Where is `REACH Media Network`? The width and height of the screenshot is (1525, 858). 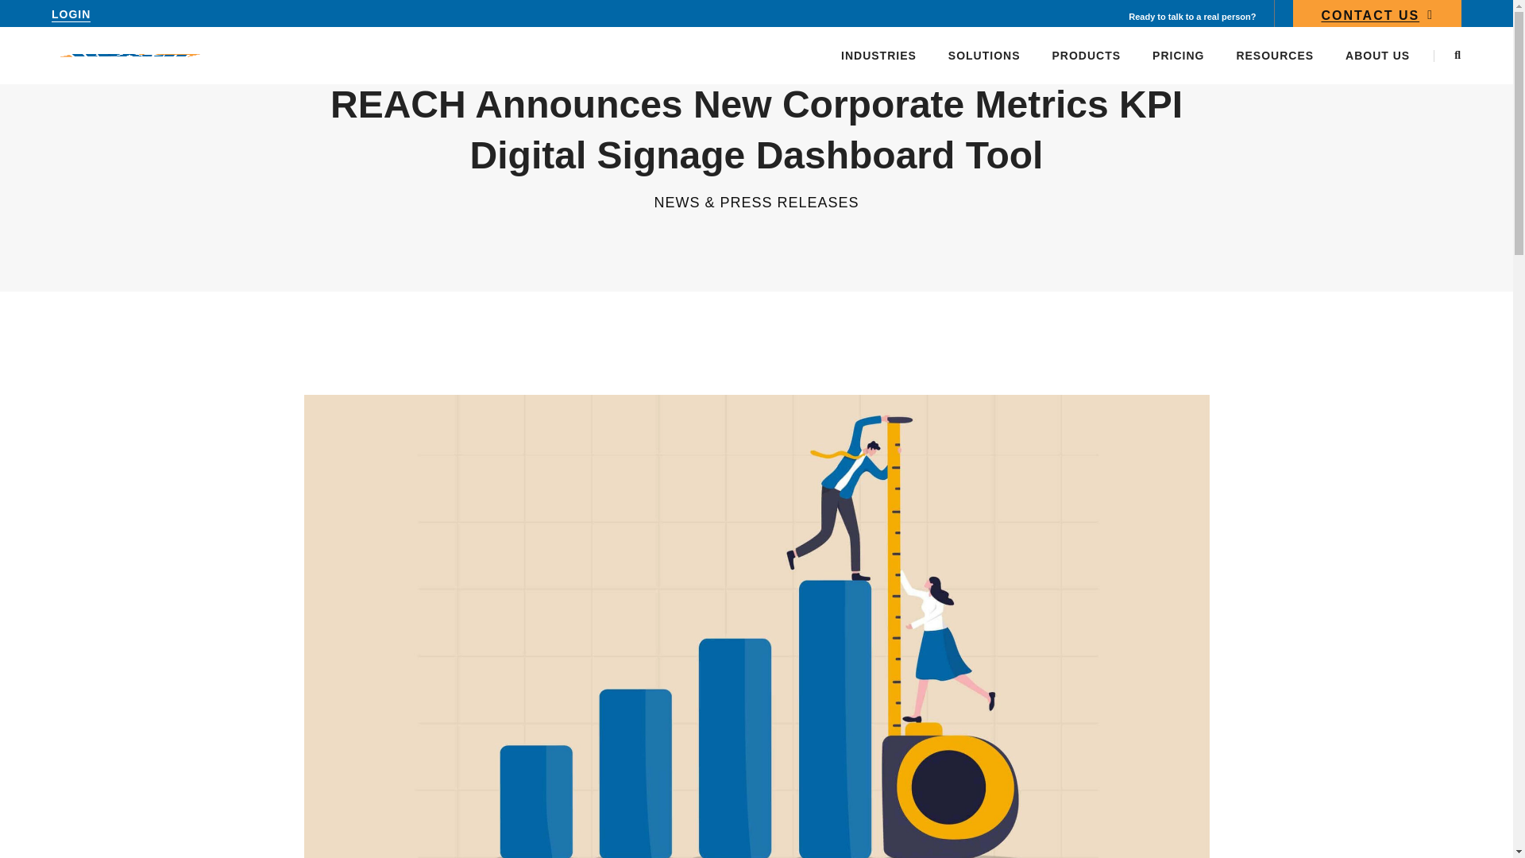 REACH Media Network is located at coordinates (130, 54).